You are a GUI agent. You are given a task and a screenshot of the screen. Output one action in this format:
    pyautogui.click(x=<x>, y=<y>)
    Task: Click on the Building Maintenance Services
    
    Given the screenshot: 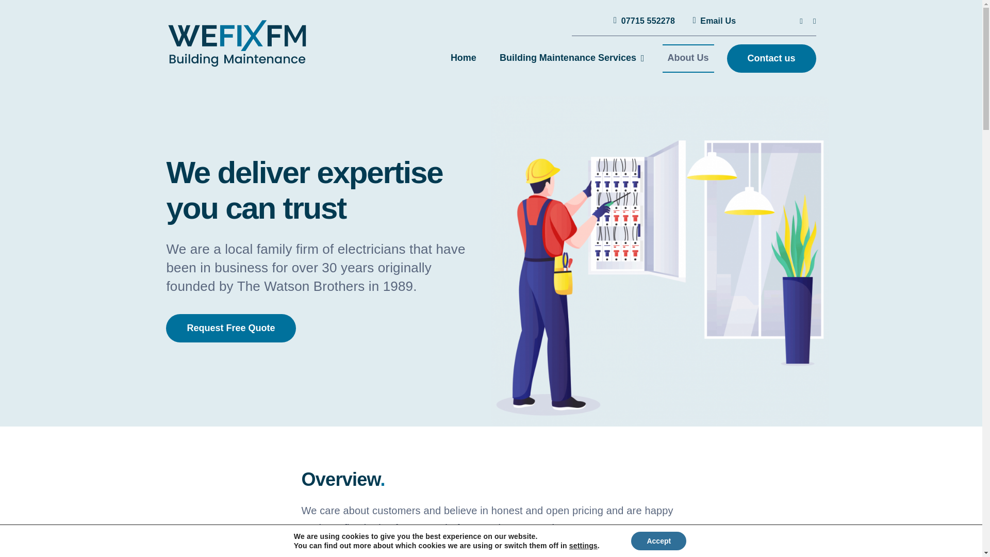 What is the action you would take?
    pyautogui.click(x=571, y=59)
    